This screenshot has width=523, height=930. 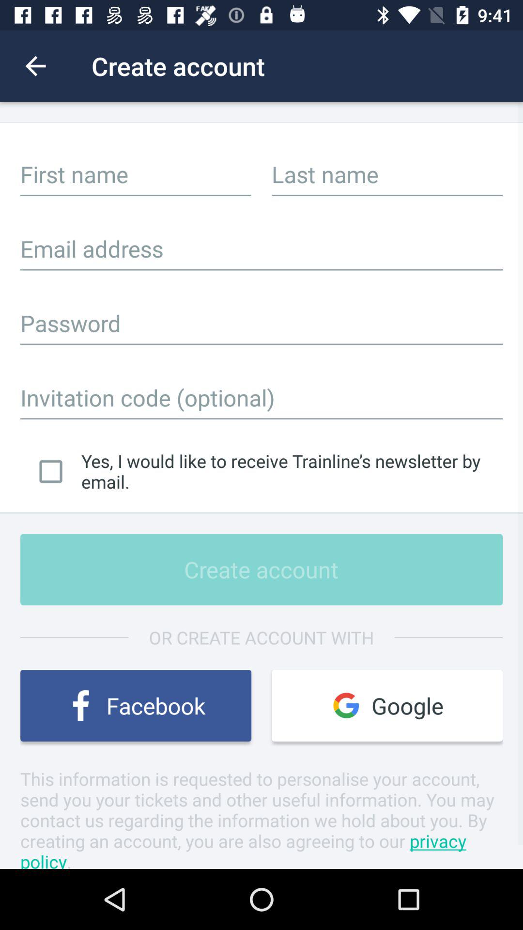 What do you see at coordinates (261, 323) in the screenshot?
I see `enter a password here` at bounding box center [261, 323].